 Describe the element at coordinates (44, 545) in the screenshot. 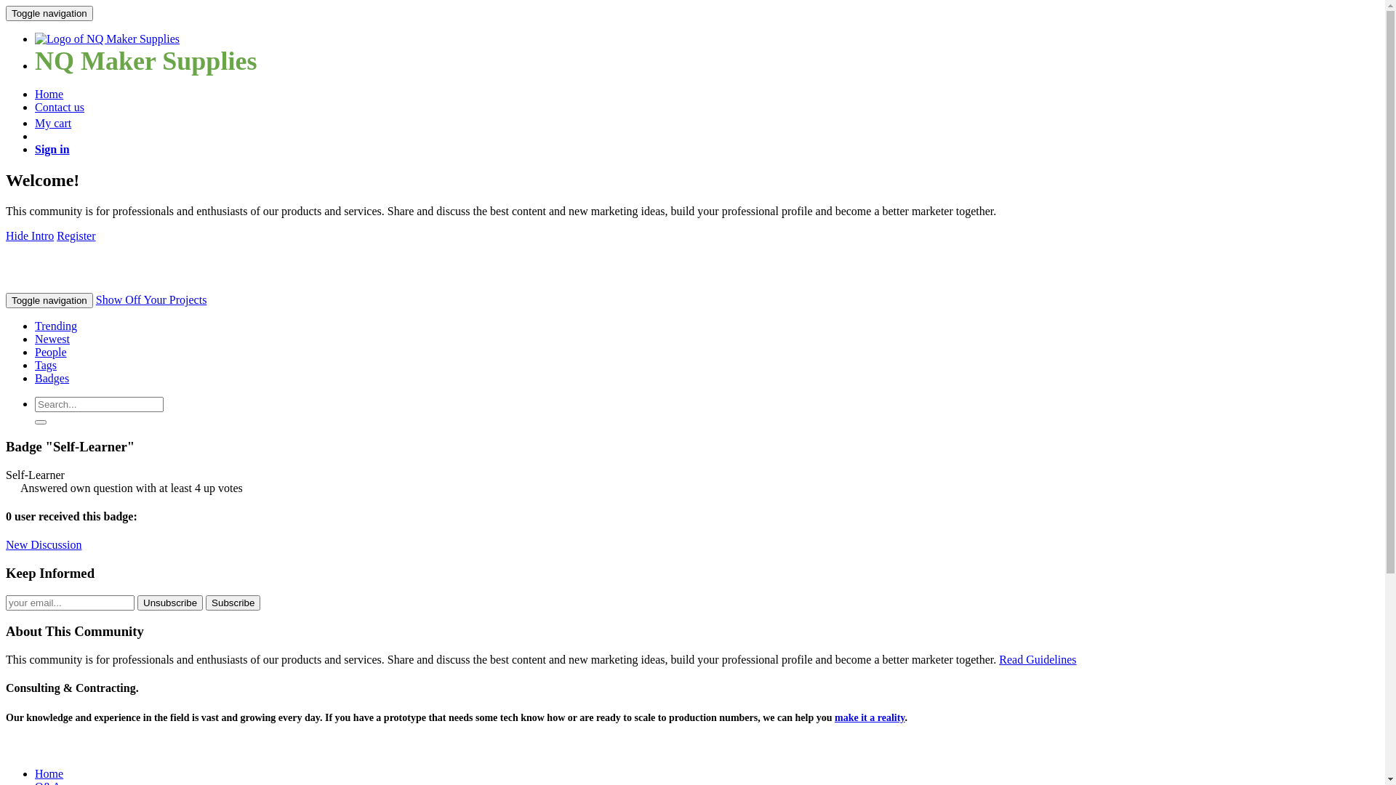

I see `New Discussion` at that location.